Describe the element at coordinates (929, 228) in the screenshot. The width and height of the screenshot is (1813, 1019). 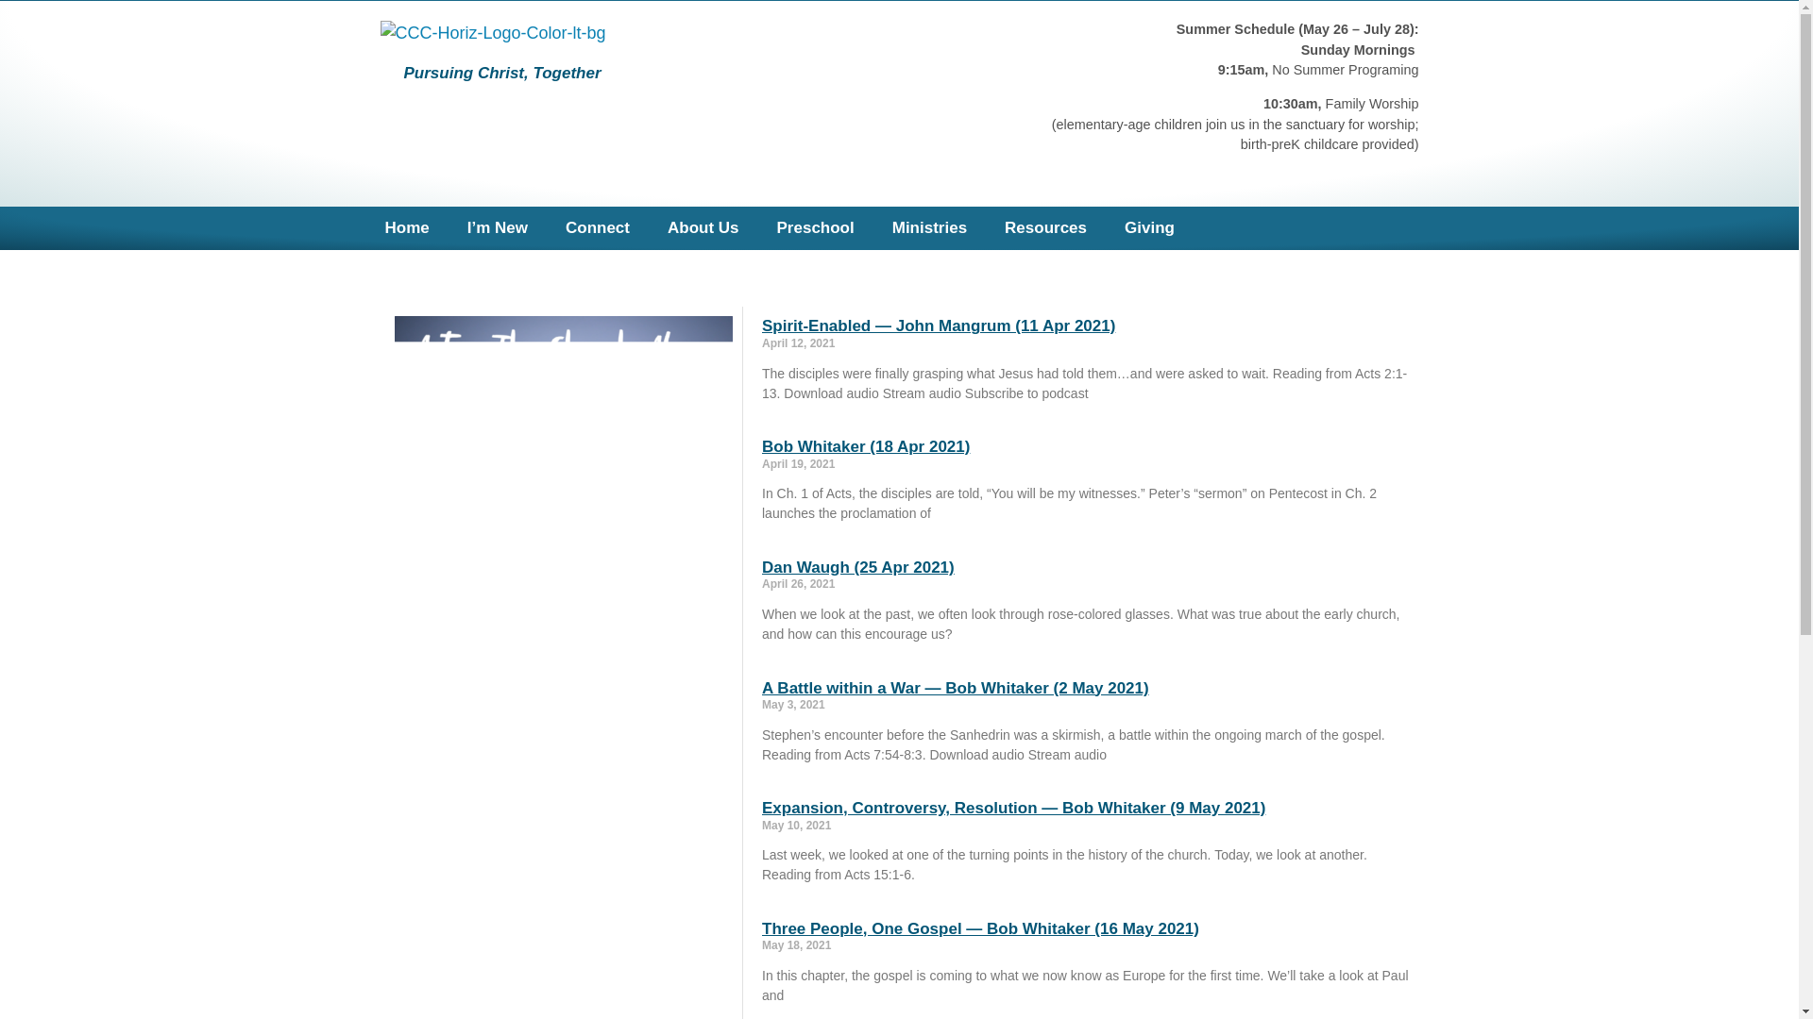
I see `Ministries` at that location.